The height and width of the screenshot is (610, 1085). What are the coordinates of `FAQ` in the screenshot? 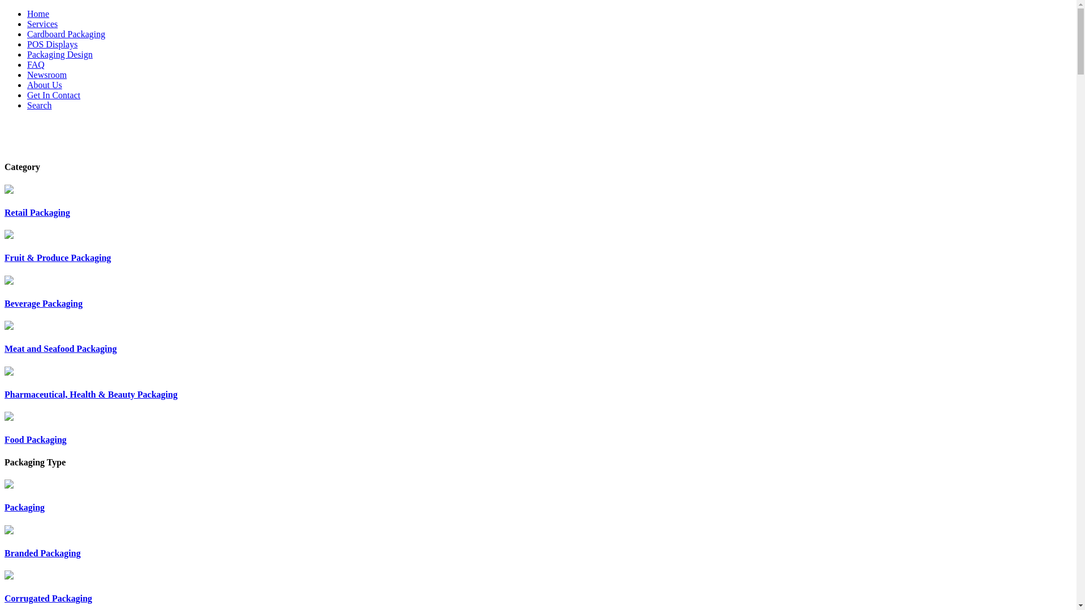 It's located at (36, 64).